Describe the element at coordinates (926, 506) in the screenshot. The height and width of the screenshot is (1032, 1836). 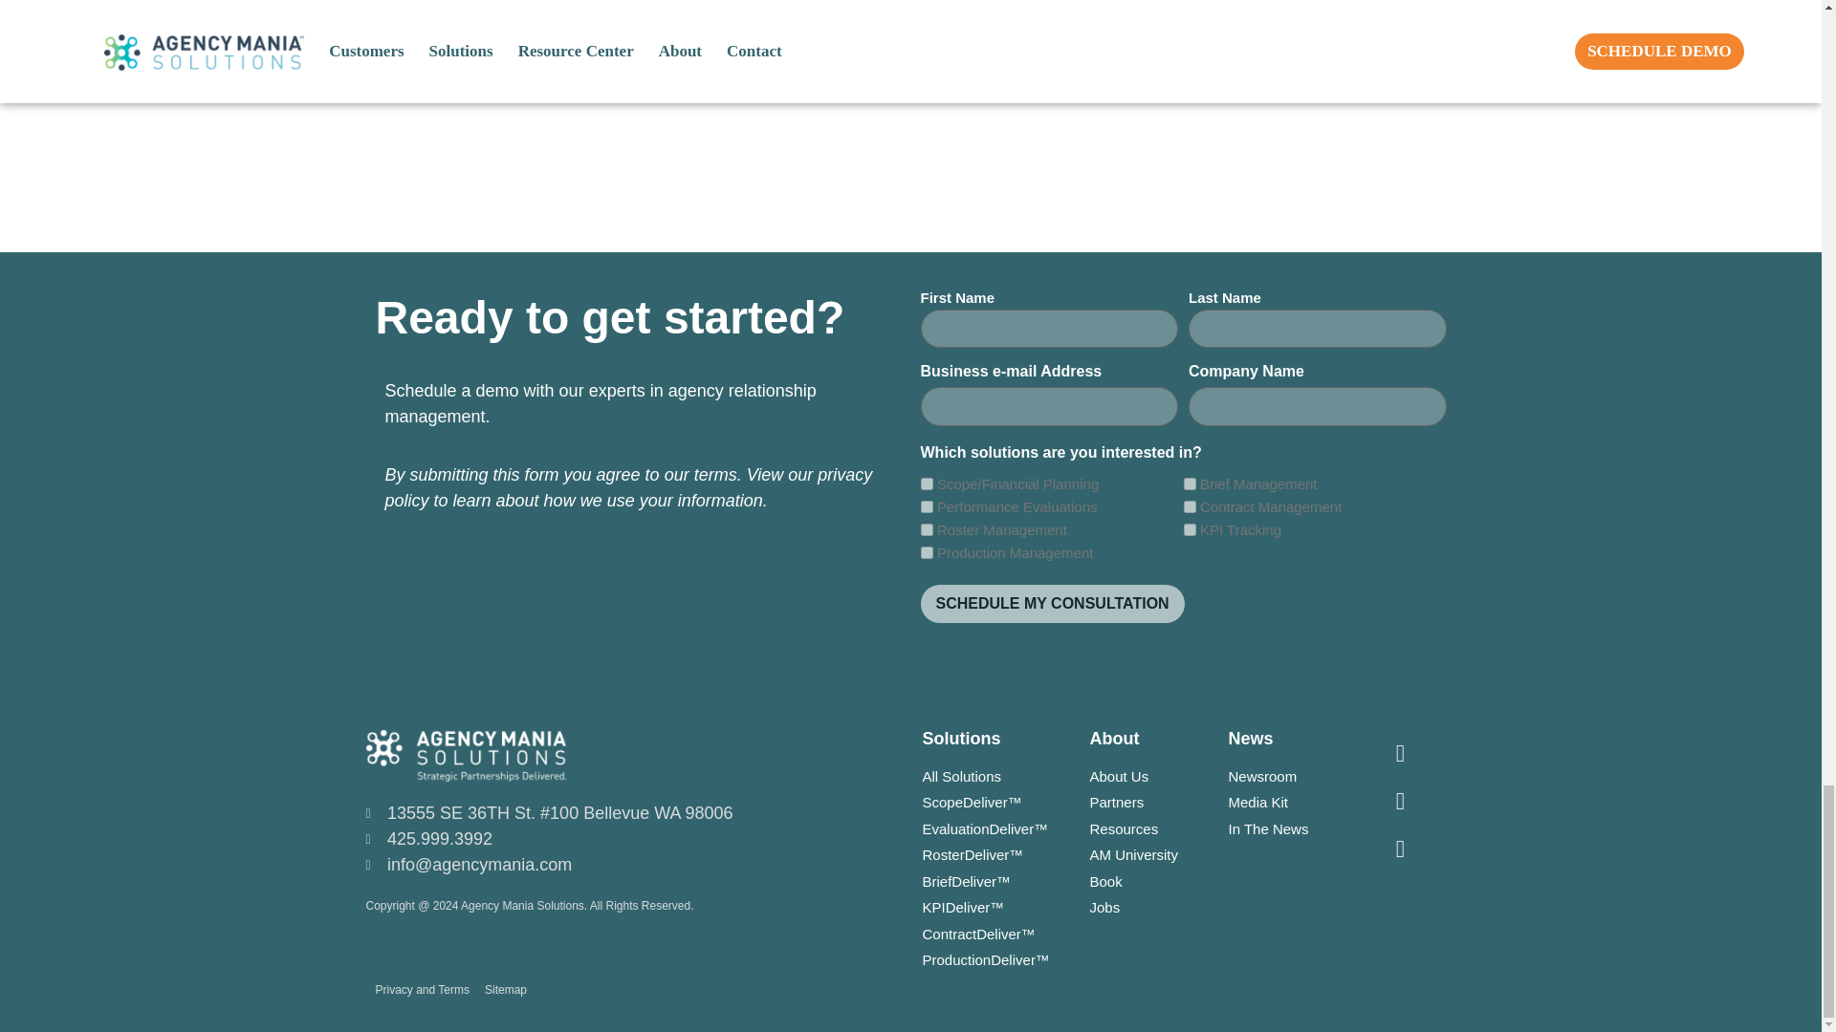
I see `Performance Evaluations` at that location.